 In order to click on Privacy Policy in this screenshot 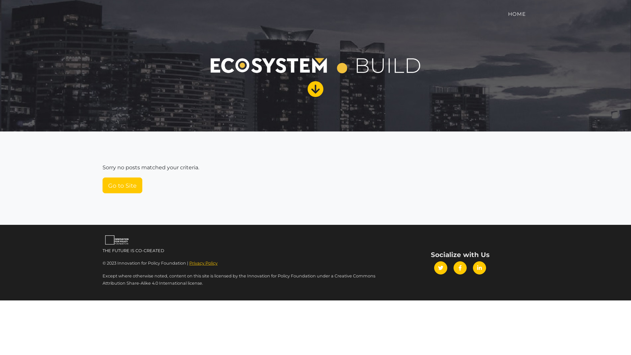, I will do `click(203, 263)`.